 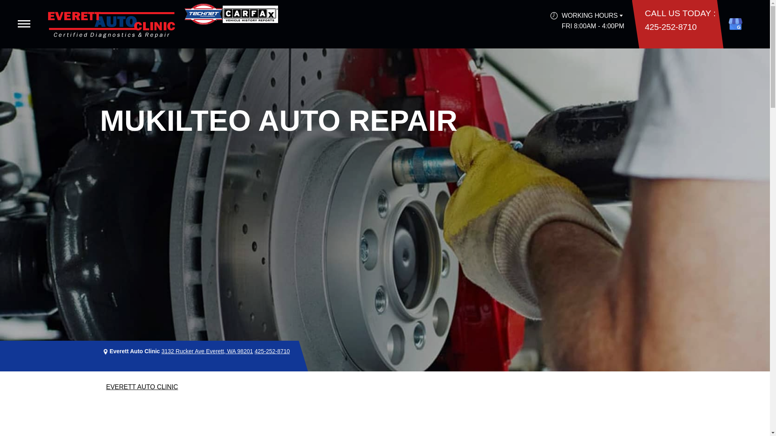 What do you see at coordinates (671, 27) in the screenshot?
I see `425-252-8710` at bounding box center [671, 27].